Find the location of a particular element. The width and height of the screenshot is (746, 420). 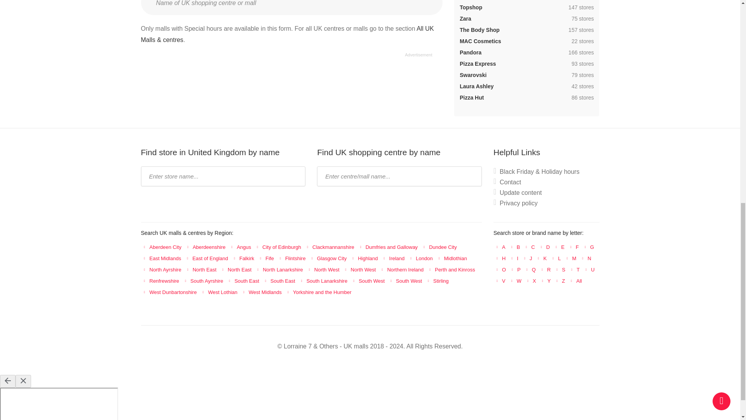

Pandora is located at coordinates (470, 52).